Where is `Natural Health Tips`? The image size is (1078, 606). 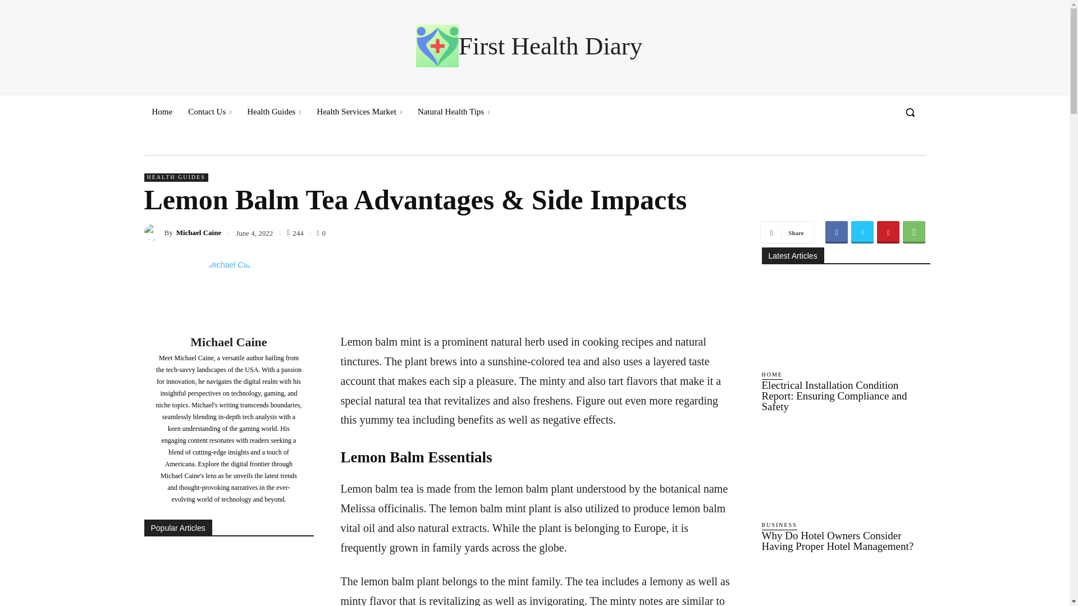
Natural Health Tips is located at coordinates (453, 111).